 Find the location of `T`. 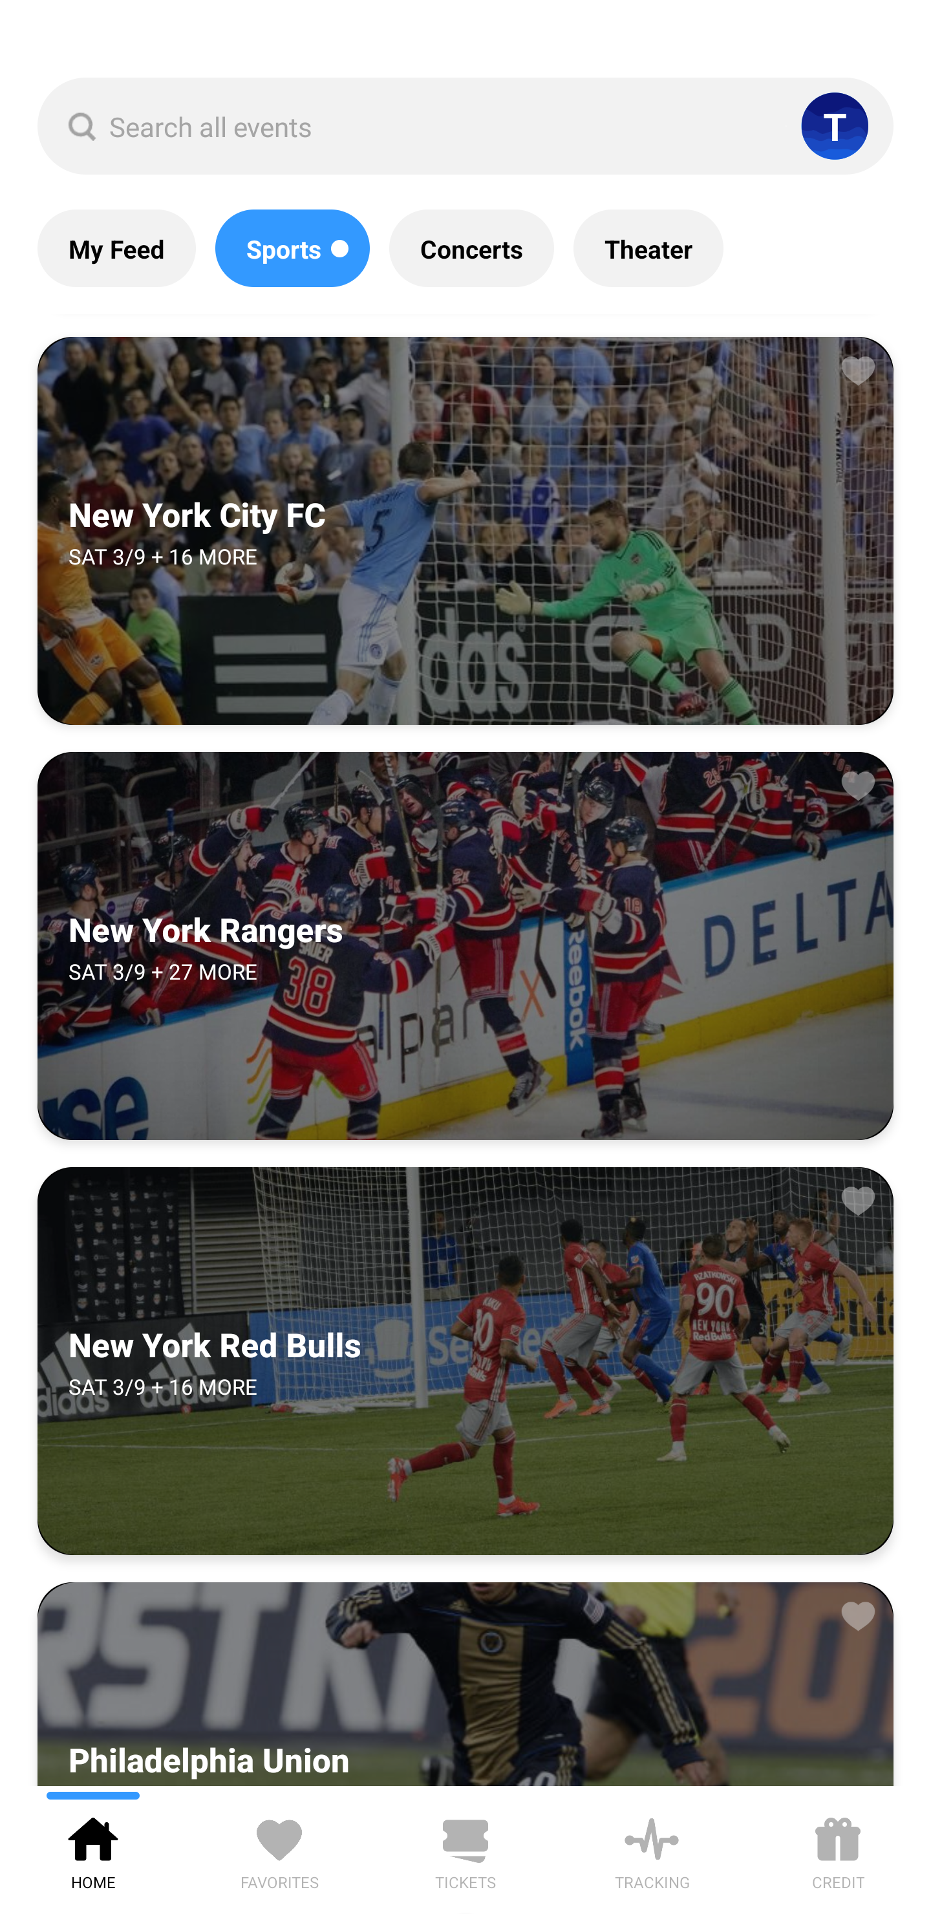

T is located at coordinates (835, 125).